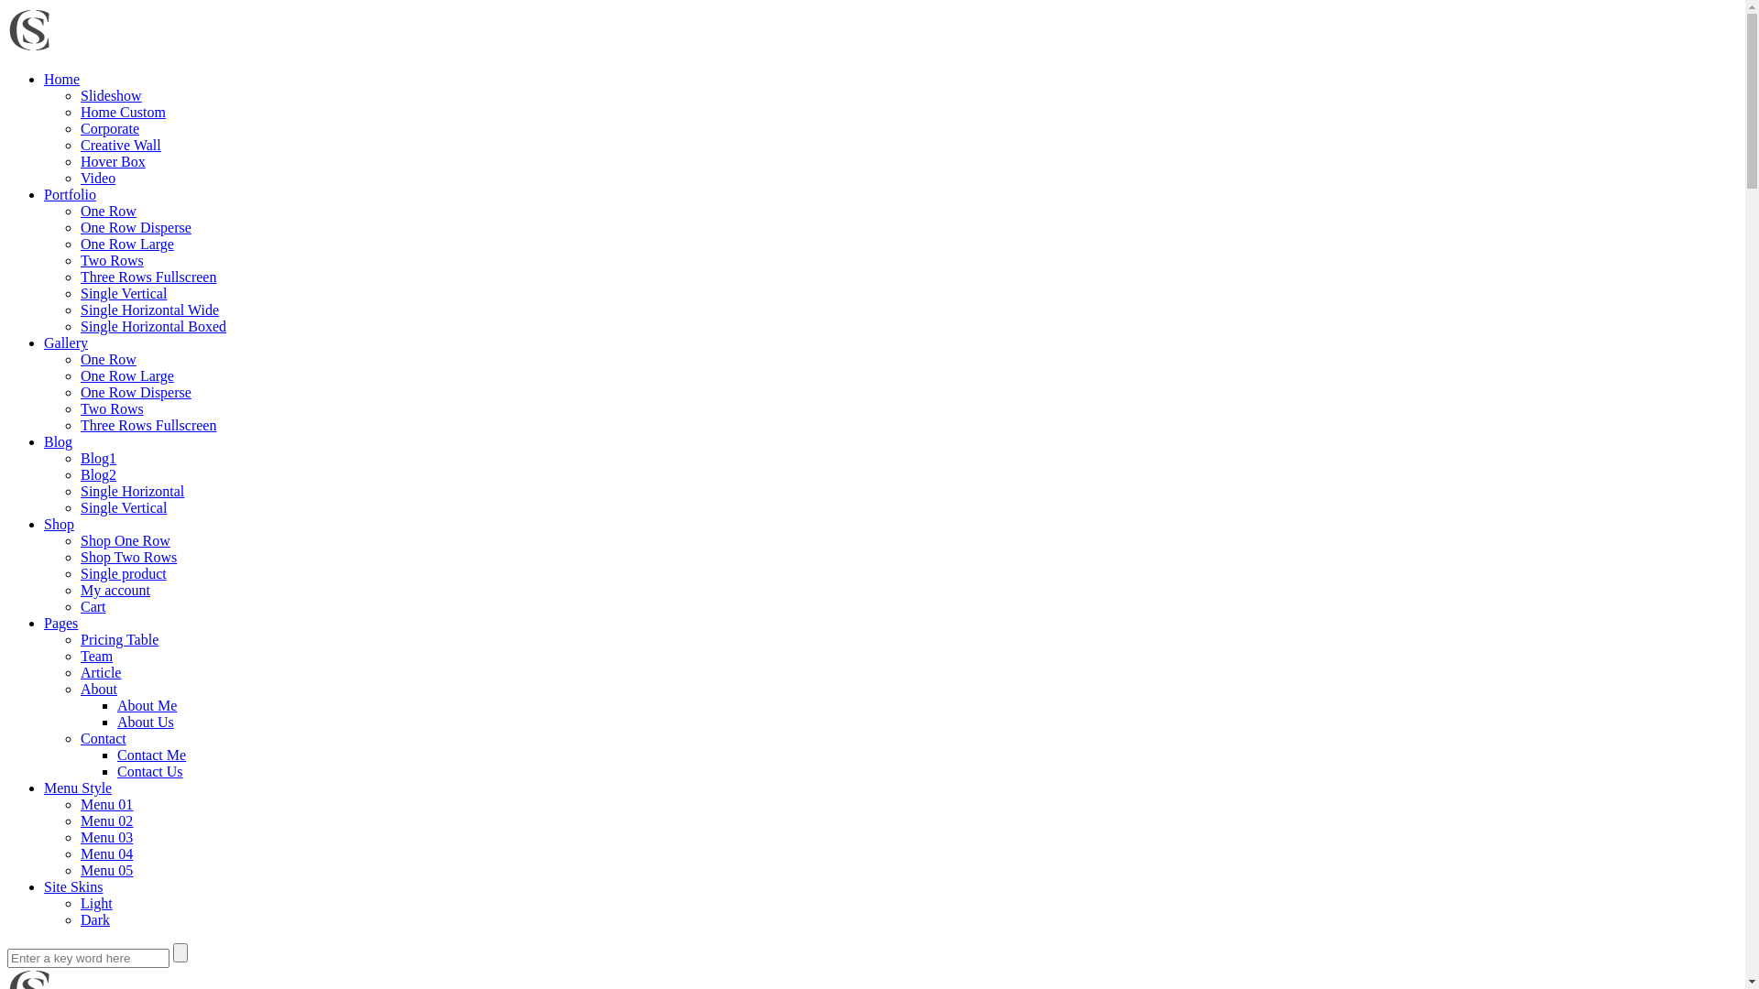 The height and width of the screenshot is (989, 1759). I want to click on Single Horizontal Boxed, so click(153, 326).